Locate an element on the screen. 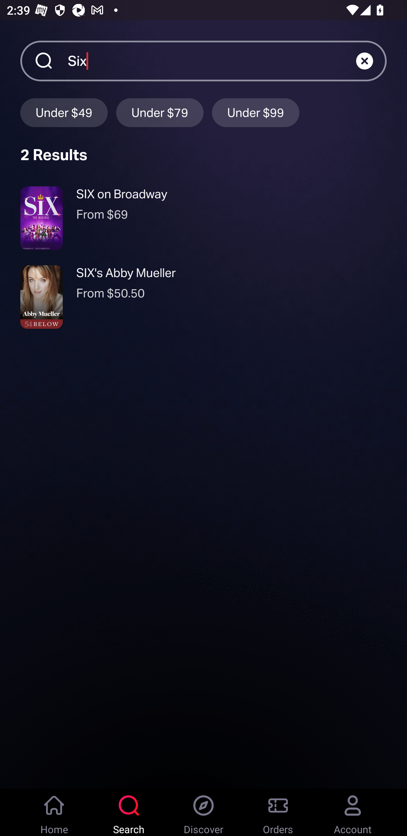 This screenshot has height=836, width=407. Under $79 is located at coordinates (160, 113).